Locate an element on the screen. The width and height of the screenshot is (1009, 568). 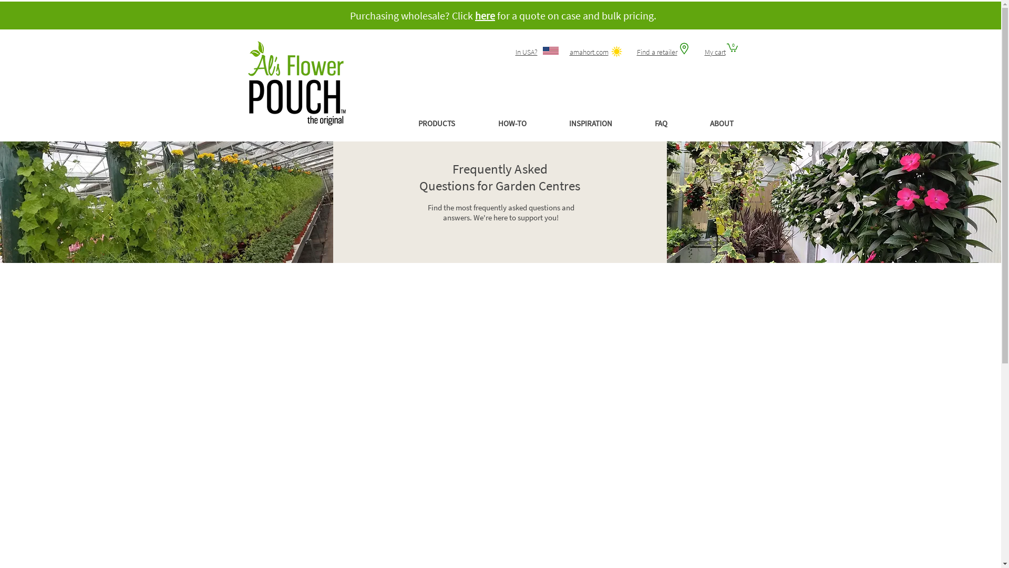
INSPIRATION is located at coordinates (591, 124).